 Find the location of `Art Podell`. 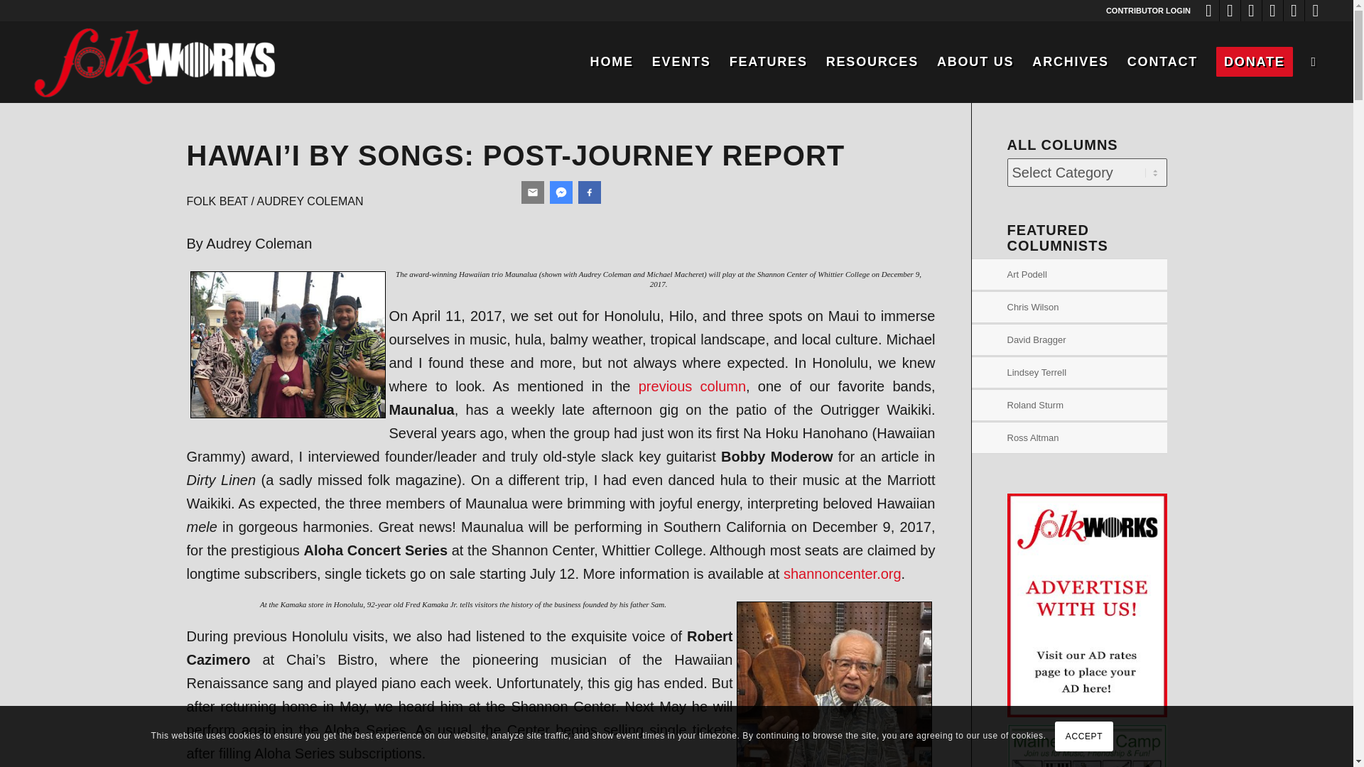

Art Podell is located at coordinates (1087, 275).